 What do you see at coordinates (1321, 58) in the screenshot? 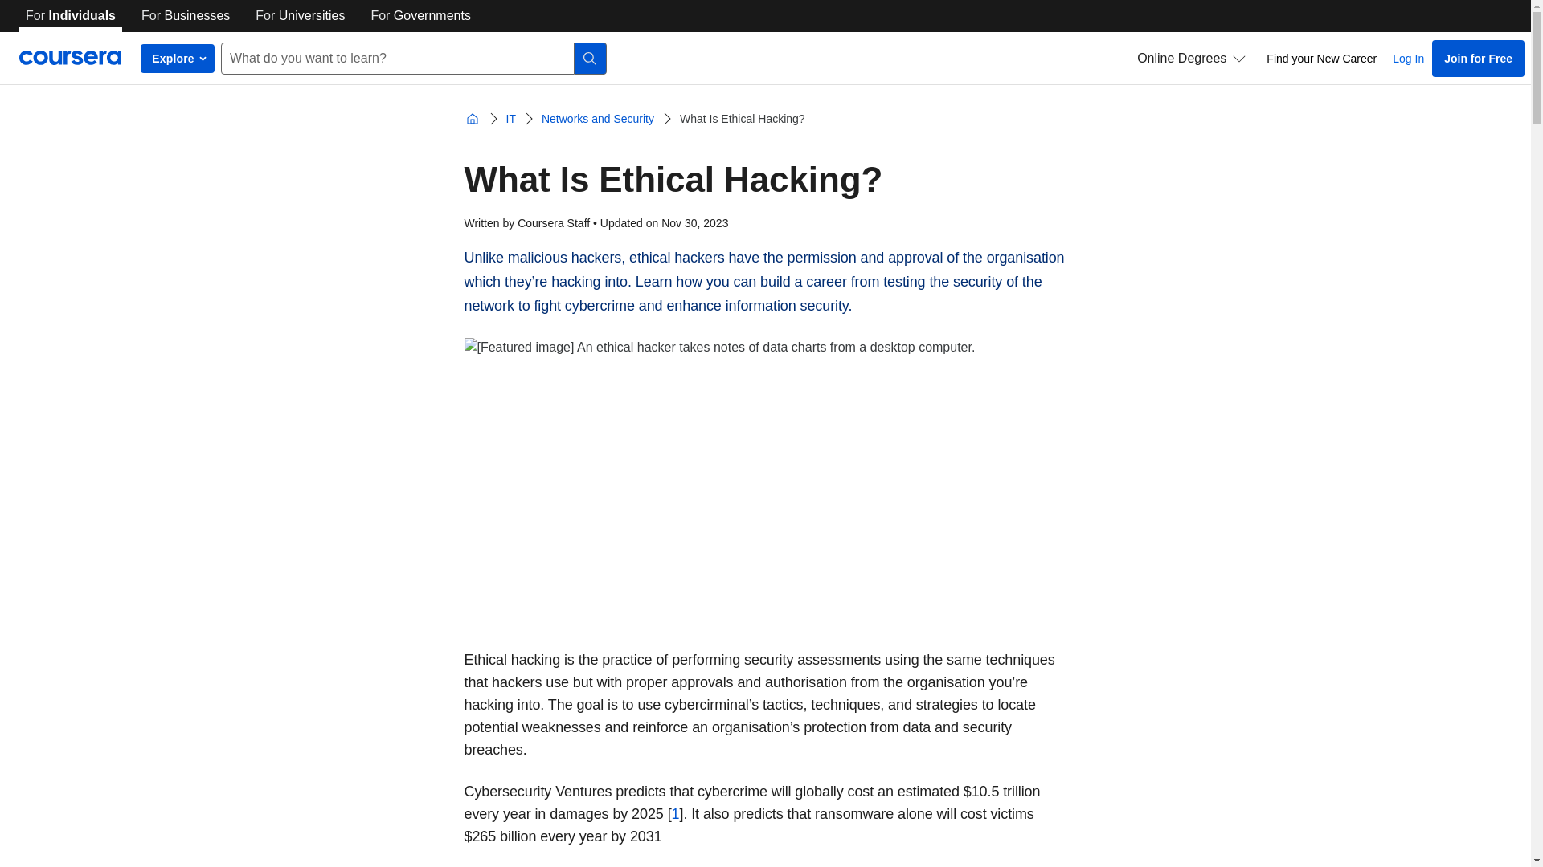
I see `Find your New Career` at bounding box center [1321, 58].